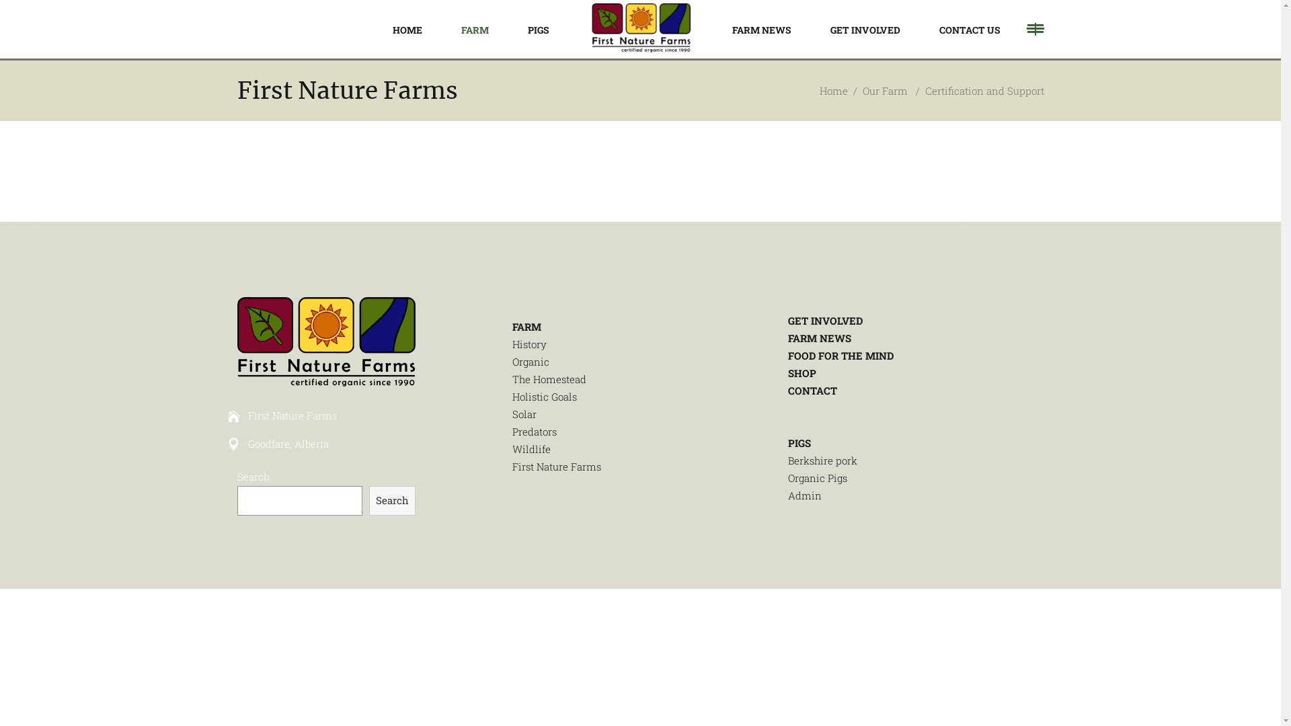 The height and width of the screenshot is (726, 1291). I want to click on HOME, so click(407, 30).